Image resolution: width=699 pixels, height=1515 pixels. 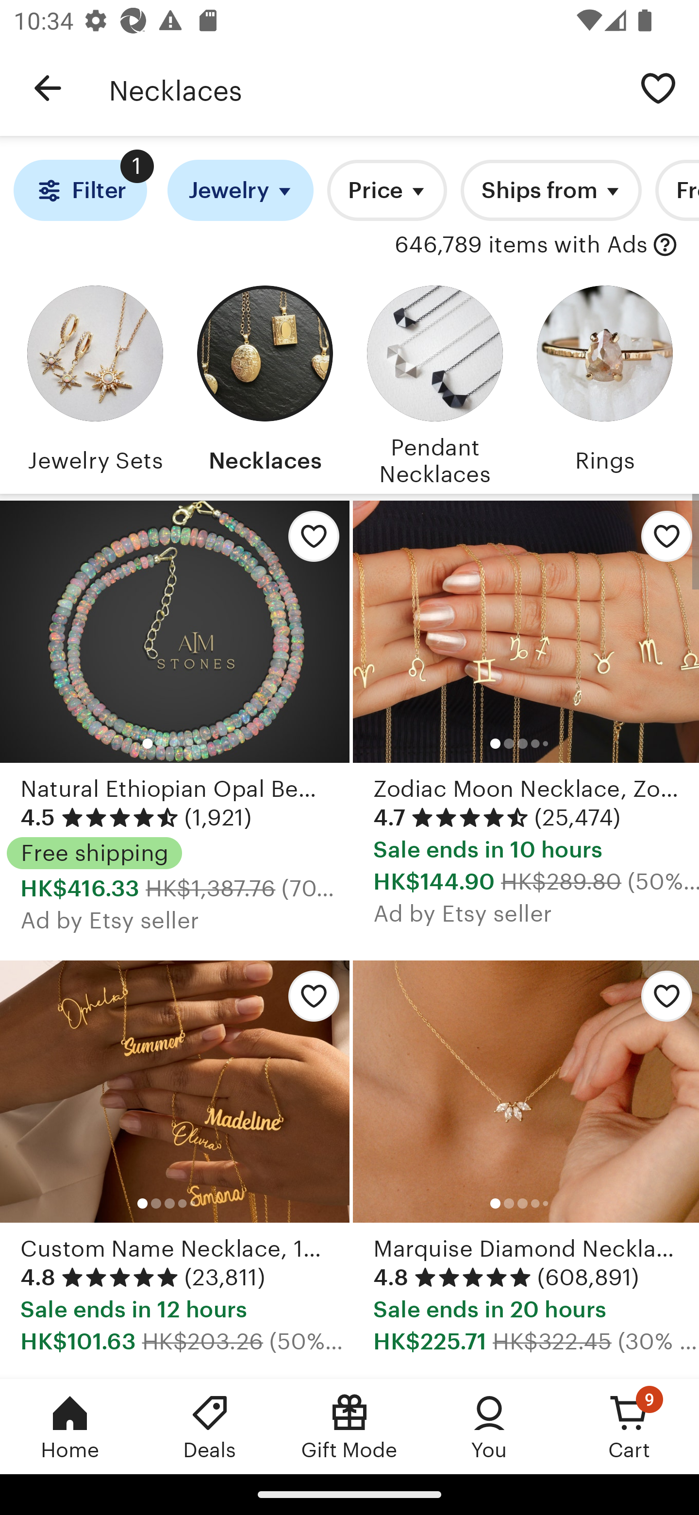 I want to click on Pendant Necklaces, so click(x=434, y=383).